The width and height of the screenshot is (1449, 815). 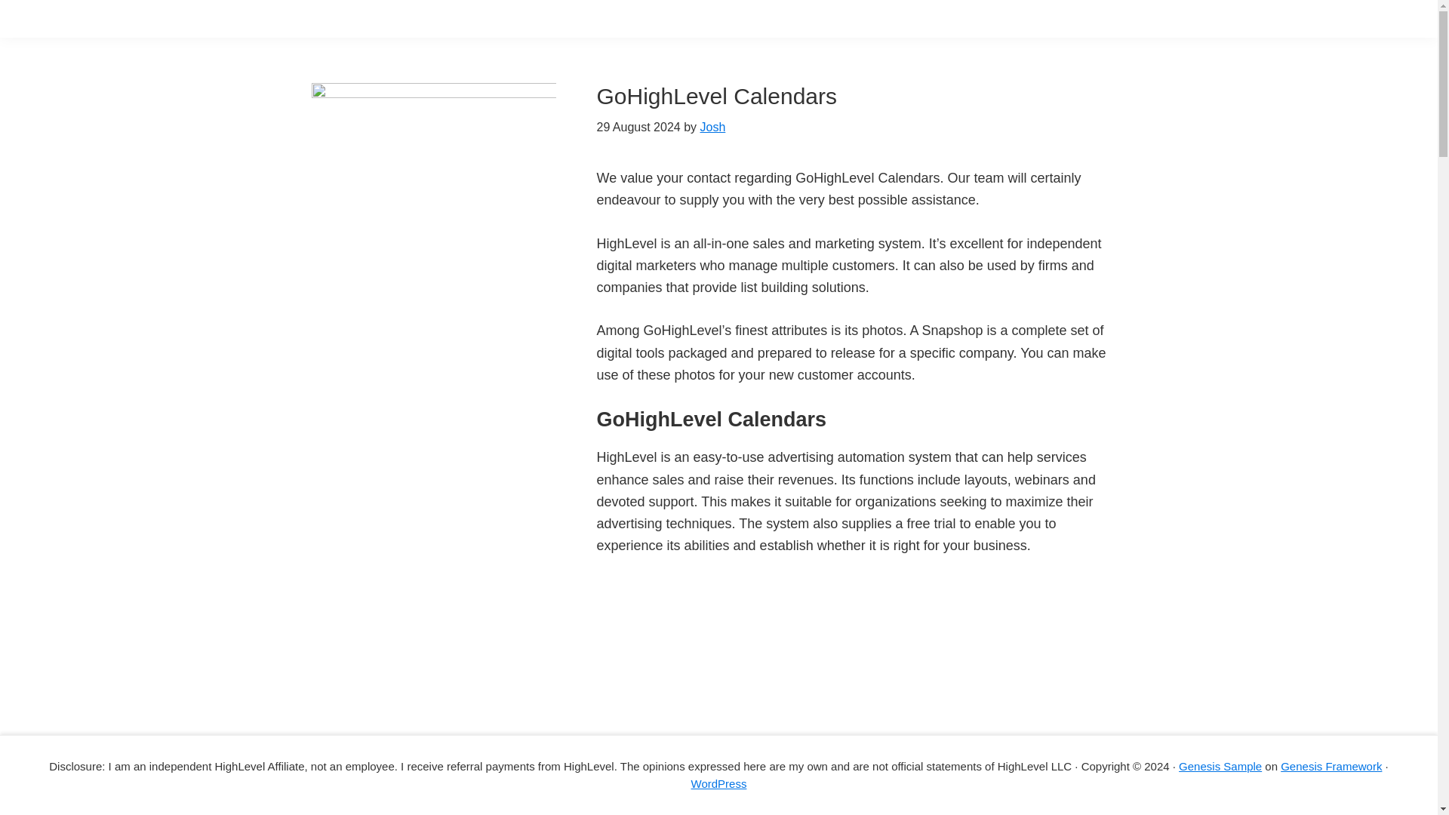 What do you see at coordinates (718, 783) in the screenshot?
I see `WordPress` at bounding box center [718, 783].